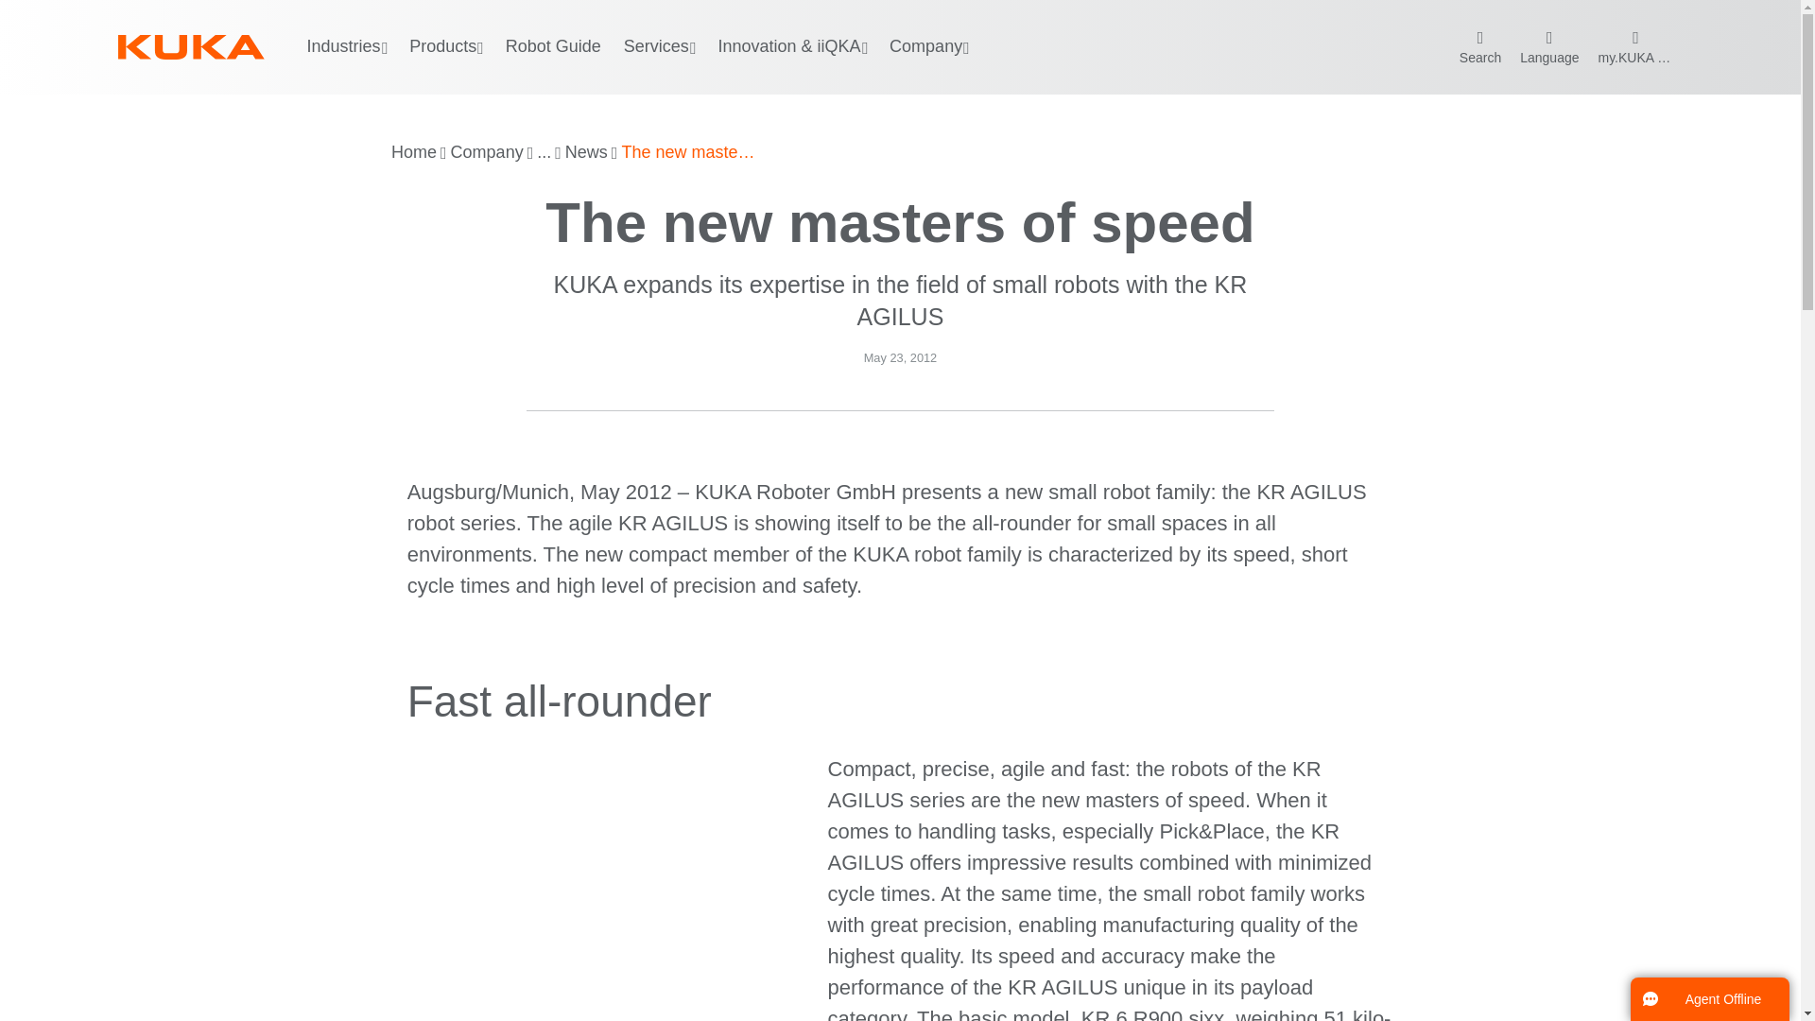 Image resolution: width=1815 pixels, height=1021 pixels. What do you see at coordinates (687, 153) in the screenshot?
I see `The new masters of speed` at bounding box center [687, 153].